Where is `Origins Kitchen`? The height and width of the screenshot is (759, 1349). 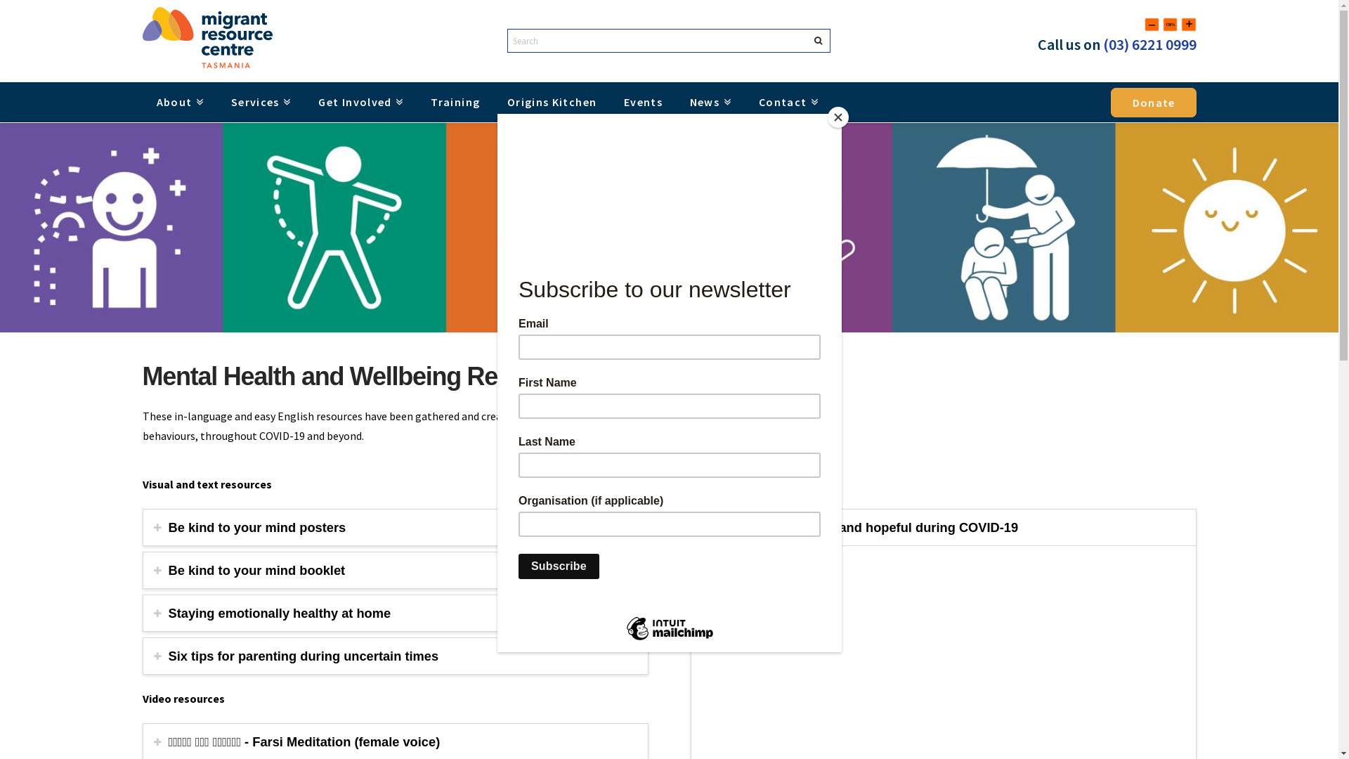
Origins Kitchen is located at coordinates (552, 102).